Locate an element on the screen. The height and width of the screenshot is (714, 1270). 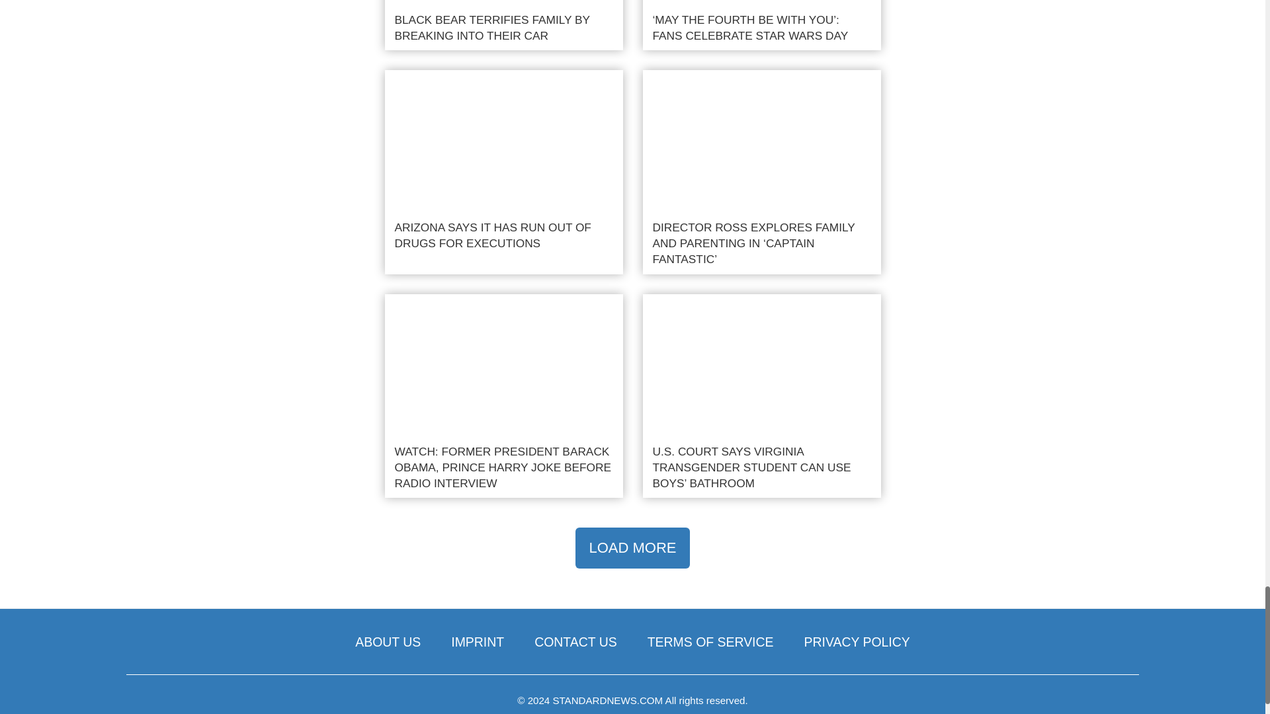
IMPRINT is located at coordinates (478, 642).